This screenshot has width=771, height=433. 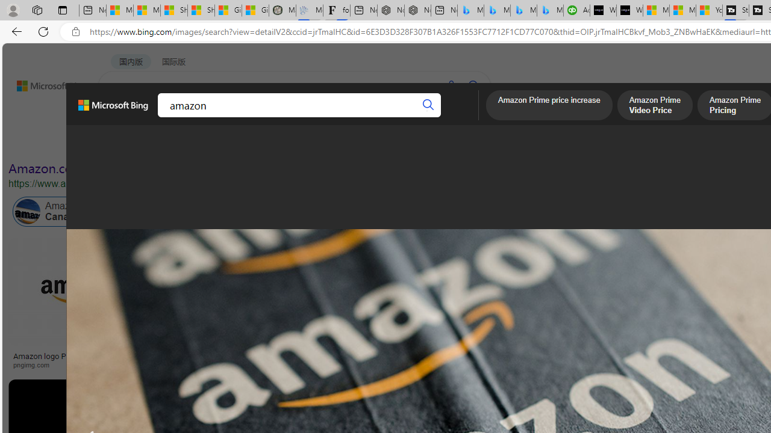 I want to click on Microsoft Start Sports, so click(x=656, y=11).